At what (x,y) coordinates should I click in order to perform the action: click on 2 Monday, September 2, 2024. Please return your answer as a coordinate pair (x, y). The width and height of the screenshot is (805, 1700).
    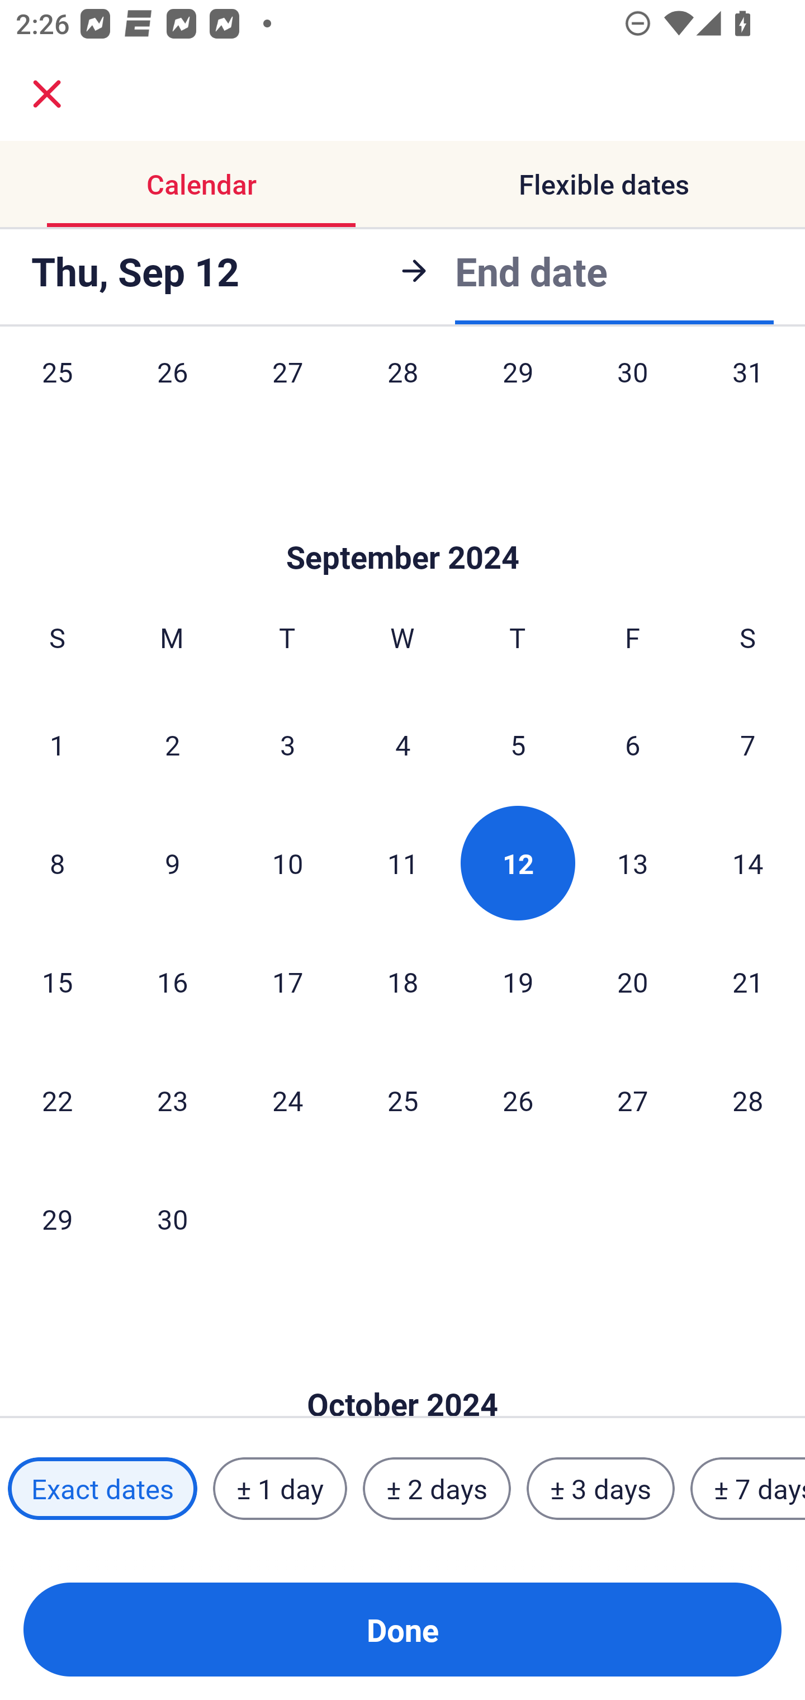
    Looking at the image, I should click on (172, 744).